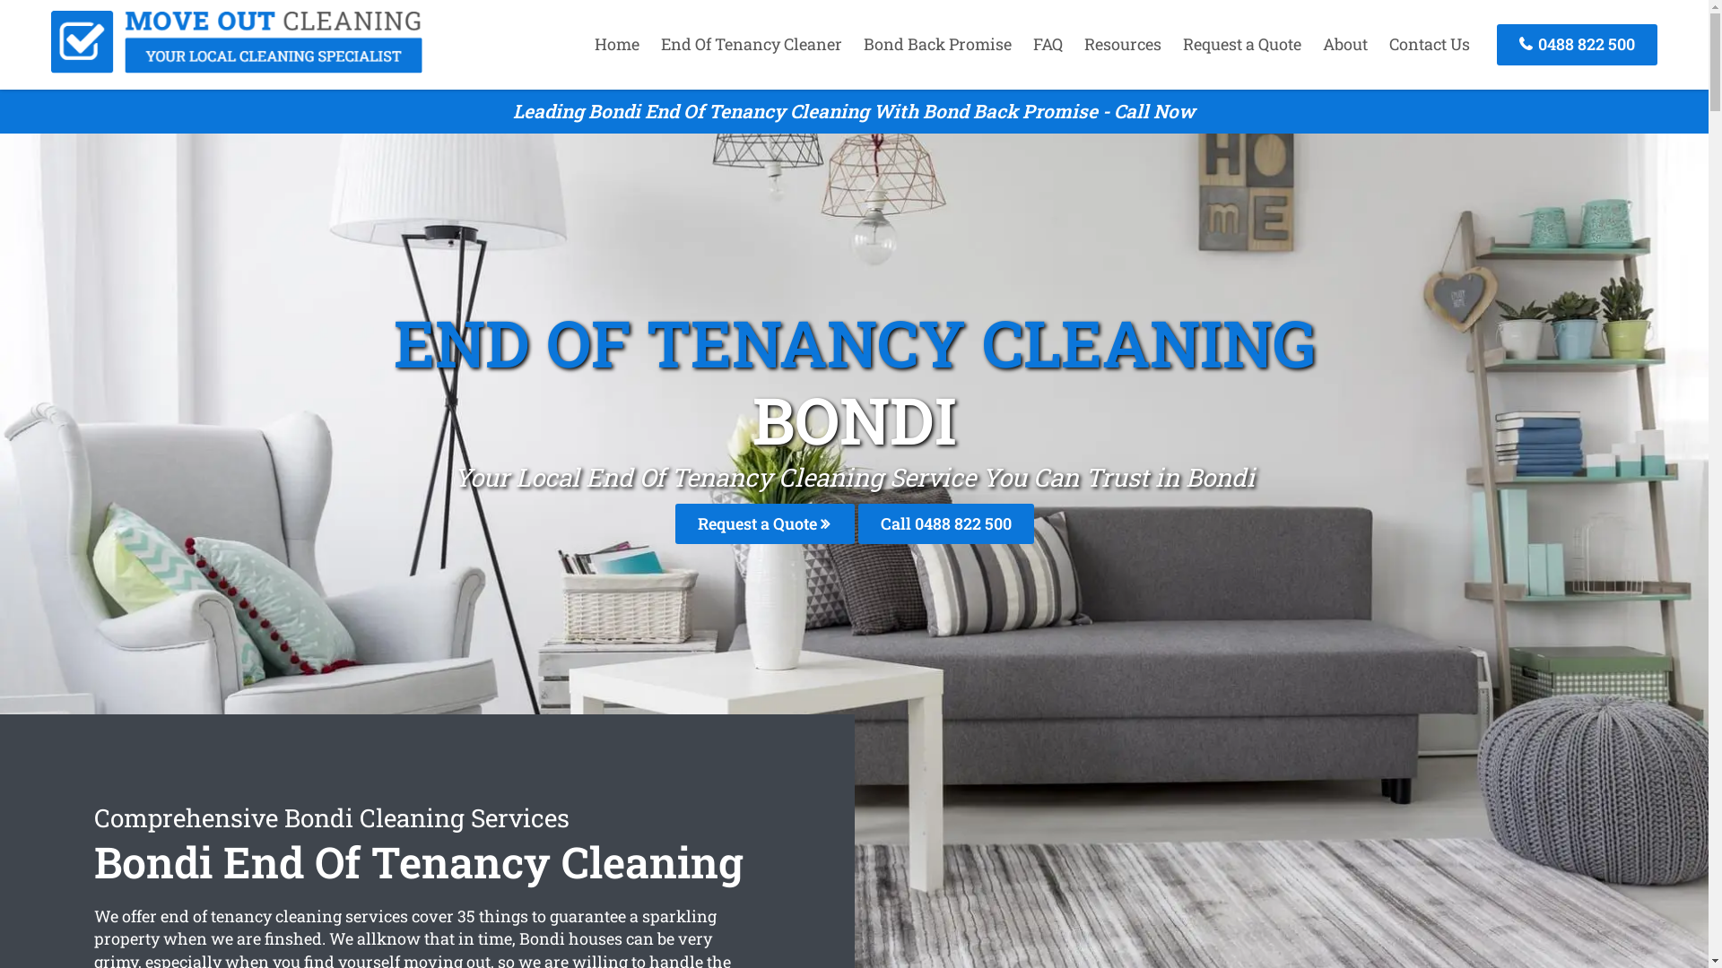 The height and width of the screenshot is (968, 1722). I want to click on Request a Quote, so click(1242, 44).